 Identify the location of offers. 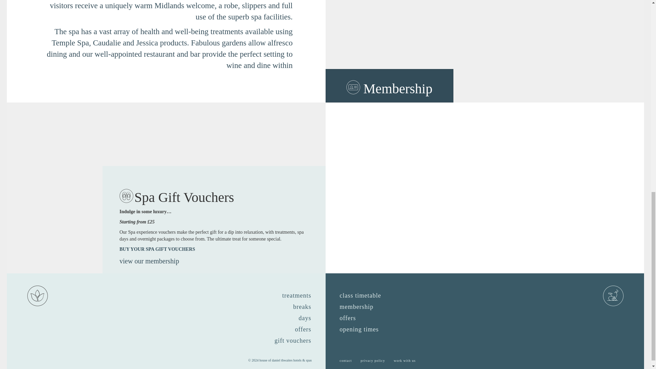
(348, 318).